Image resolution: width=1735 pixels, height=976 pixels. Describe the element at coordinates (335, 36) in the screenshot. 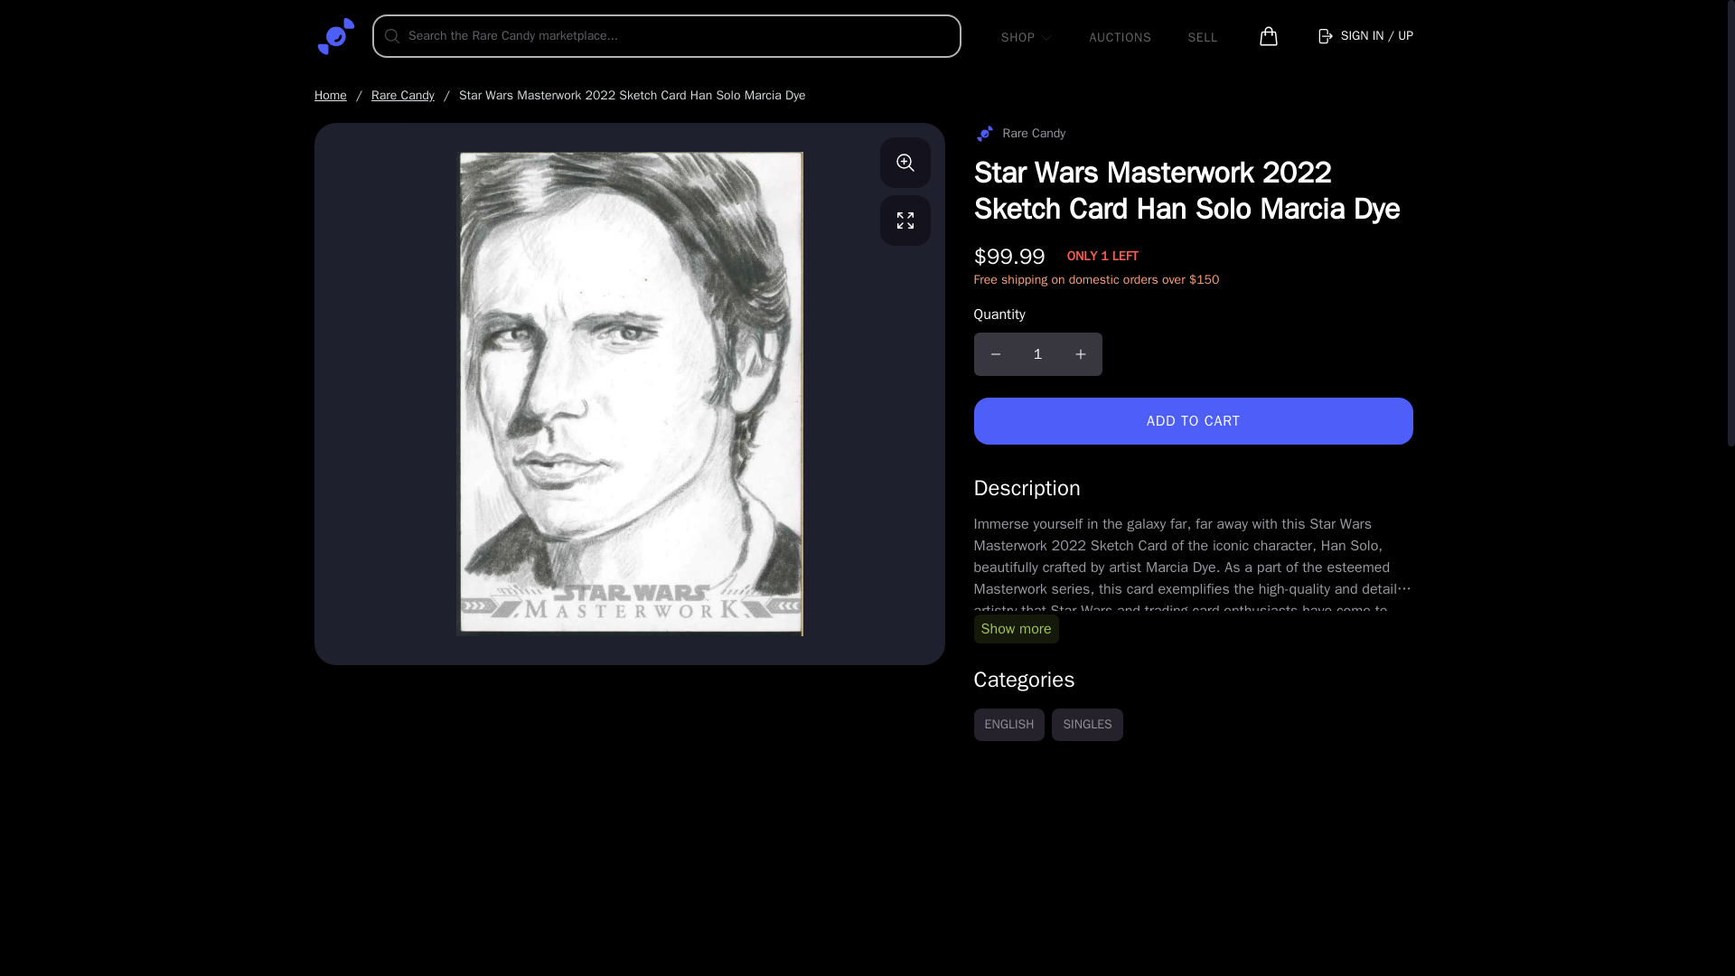

I see `Link to home` at that location.